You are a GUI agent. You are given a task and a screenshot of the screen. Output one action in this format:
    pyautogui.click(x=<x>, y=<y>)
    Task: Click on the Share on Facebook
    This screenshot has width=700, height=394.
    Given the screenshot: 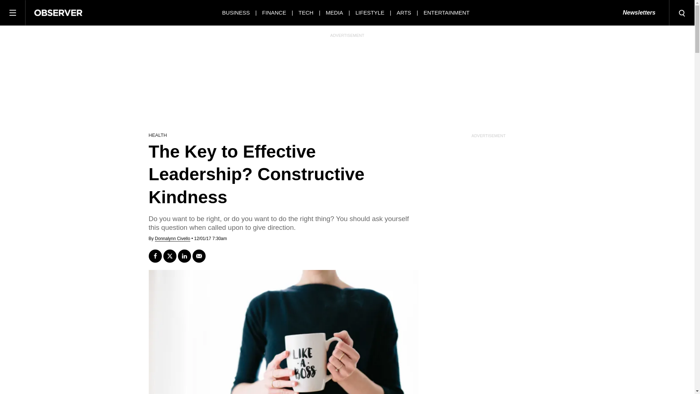 What is the action you would take?
    pyautogui.click(x=155, y=256)
    